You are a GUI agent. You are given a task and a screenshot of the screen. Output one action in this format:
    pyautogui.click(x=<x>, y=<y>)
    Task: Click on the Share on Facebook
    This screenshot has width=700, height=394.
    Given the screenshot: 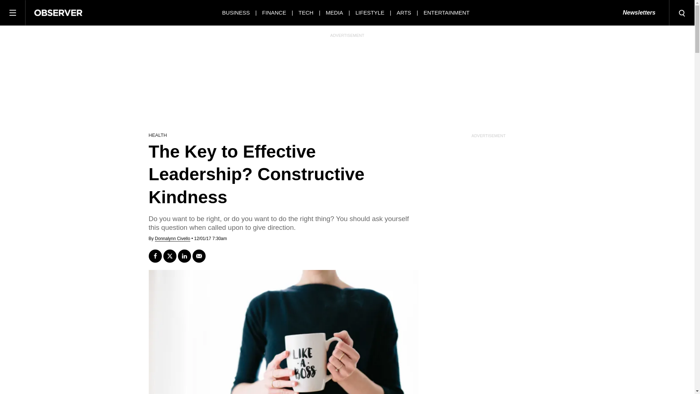 What is the action you would take?
    pyautogui.click(x=155, y=256)
    